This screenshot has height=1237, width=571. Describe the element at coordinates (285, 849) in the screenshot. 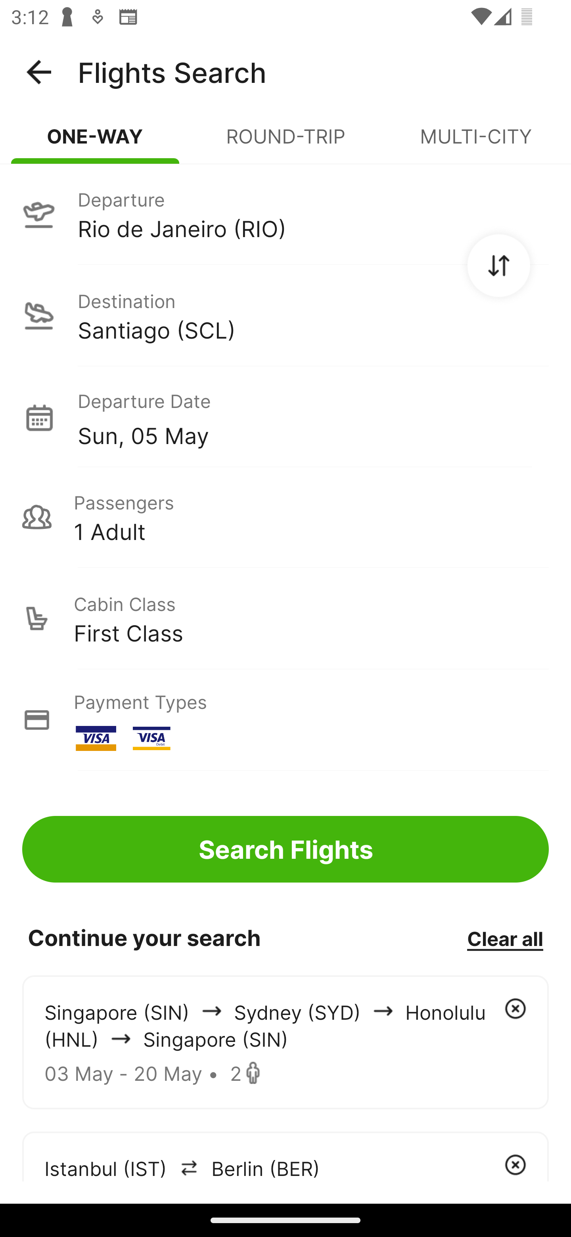

I see `Search Flights` at that location.